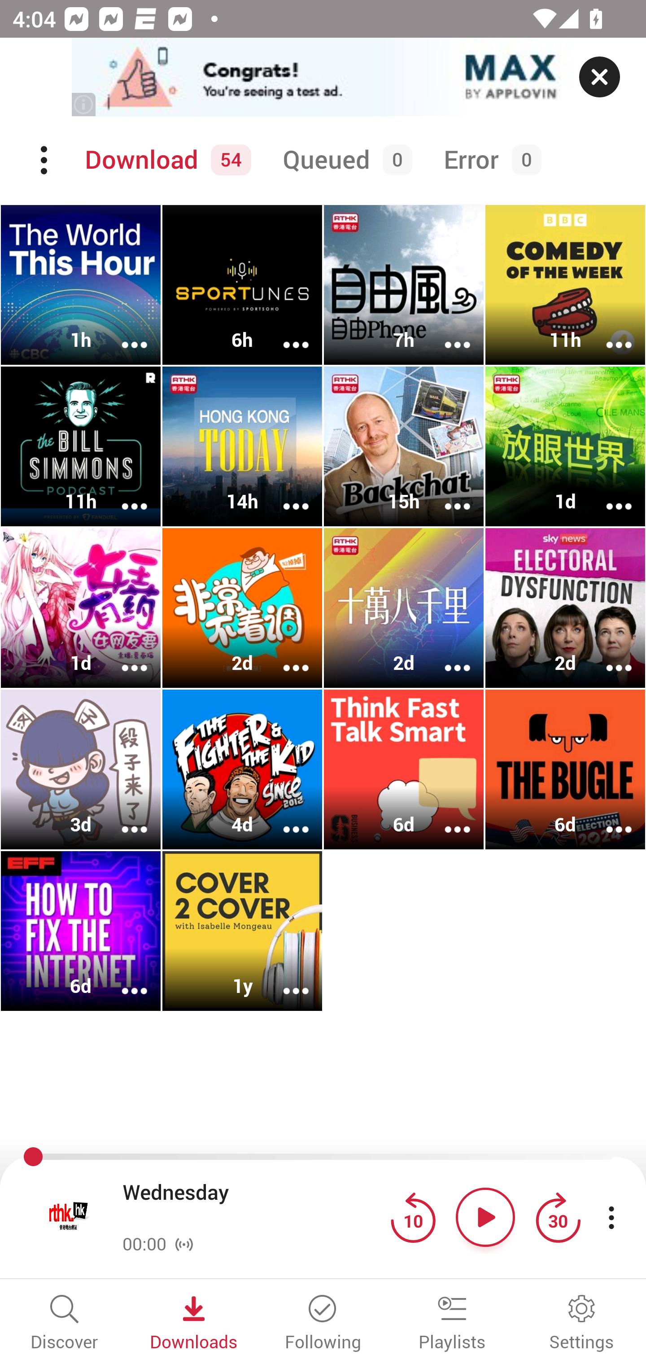  What do you see at coordinates (404, 446) in the screenshot?
I see `Backchat 15h More options More options` at bounding box center [404, 446].